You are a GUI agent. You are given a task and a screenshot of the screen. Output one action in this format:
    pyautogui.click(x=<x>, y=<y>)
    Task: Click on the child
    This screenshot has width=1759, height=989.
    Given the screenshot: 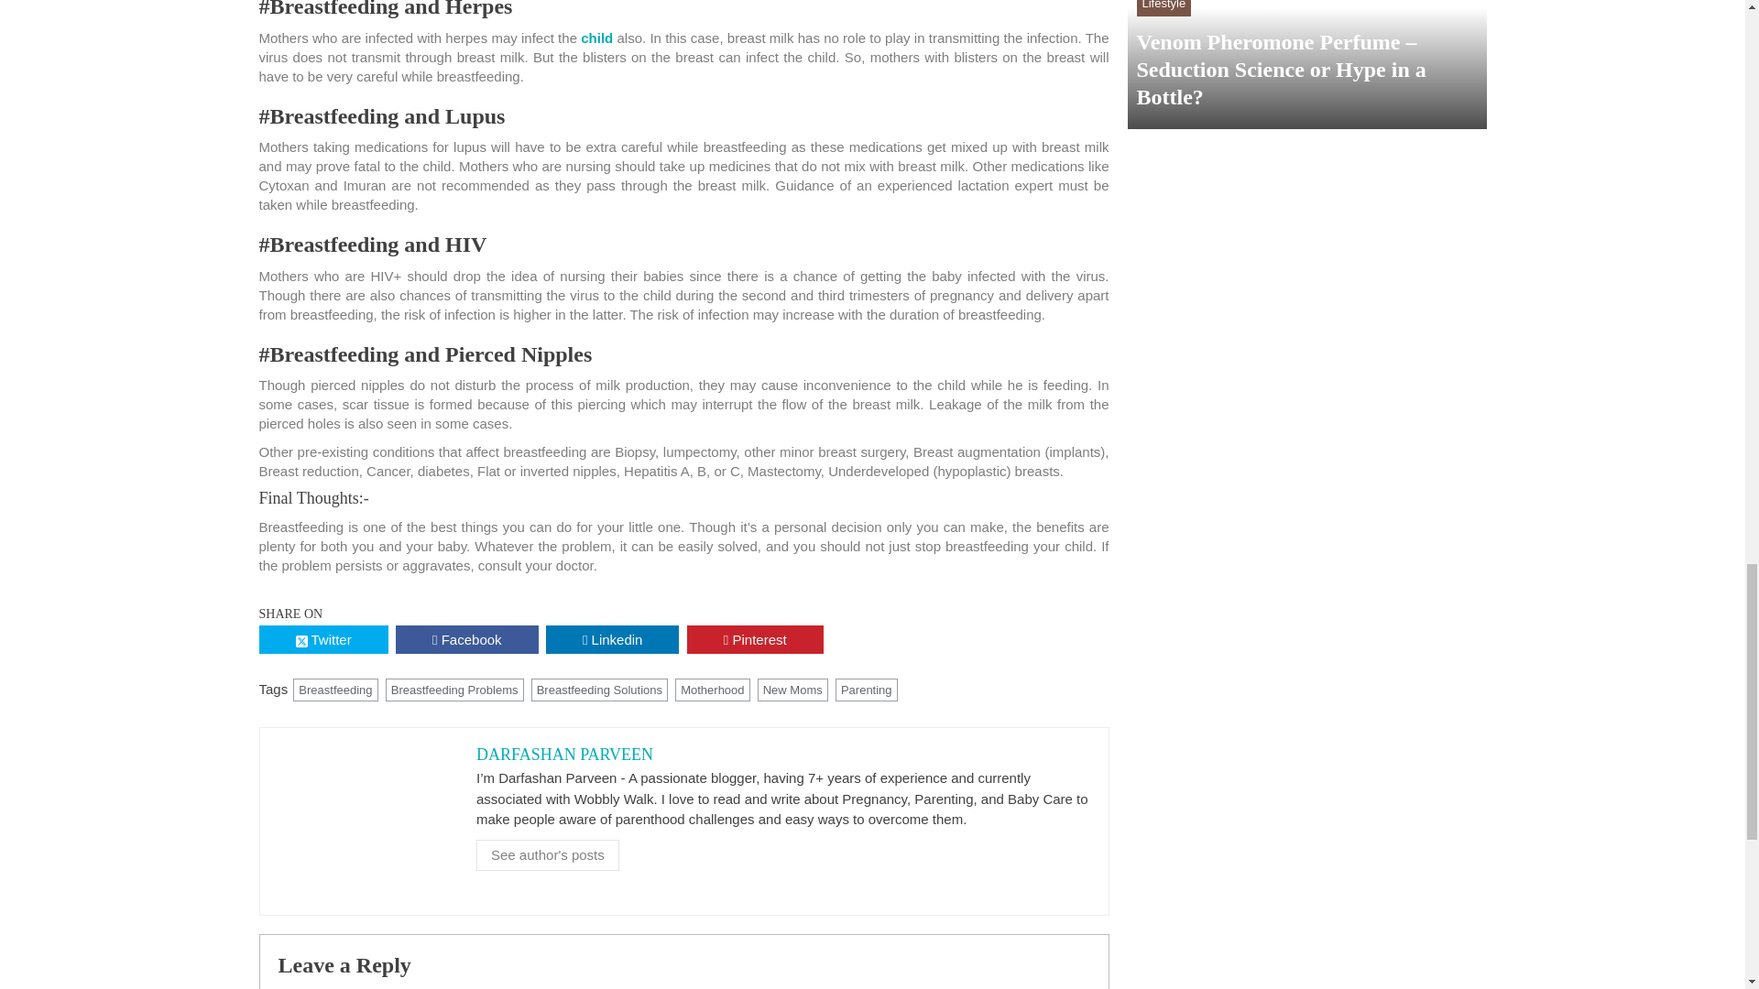 What is the action you would take?
    pyautogui.click(x=595, y=38)
    